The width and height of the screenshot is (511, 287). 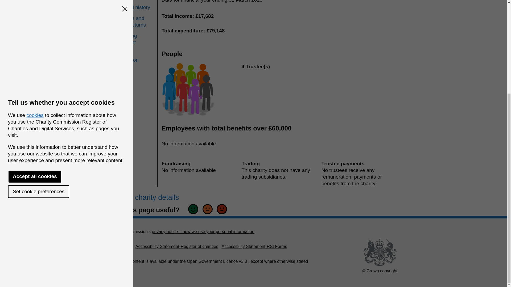 What do you see at coordinates (133, 39) in the screenshot?
I see `Governing document` at bounding box center [133, 39].